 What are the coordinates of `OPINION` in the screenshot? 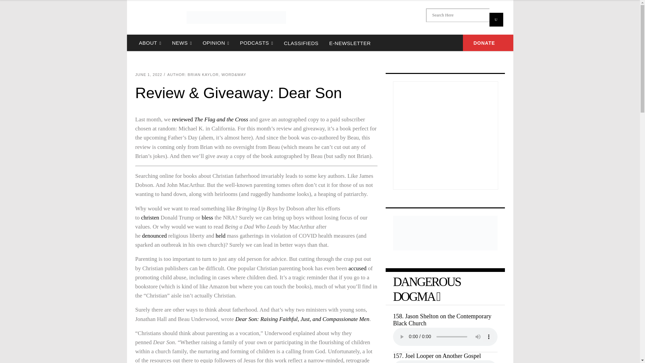 It's located at (216, 43).